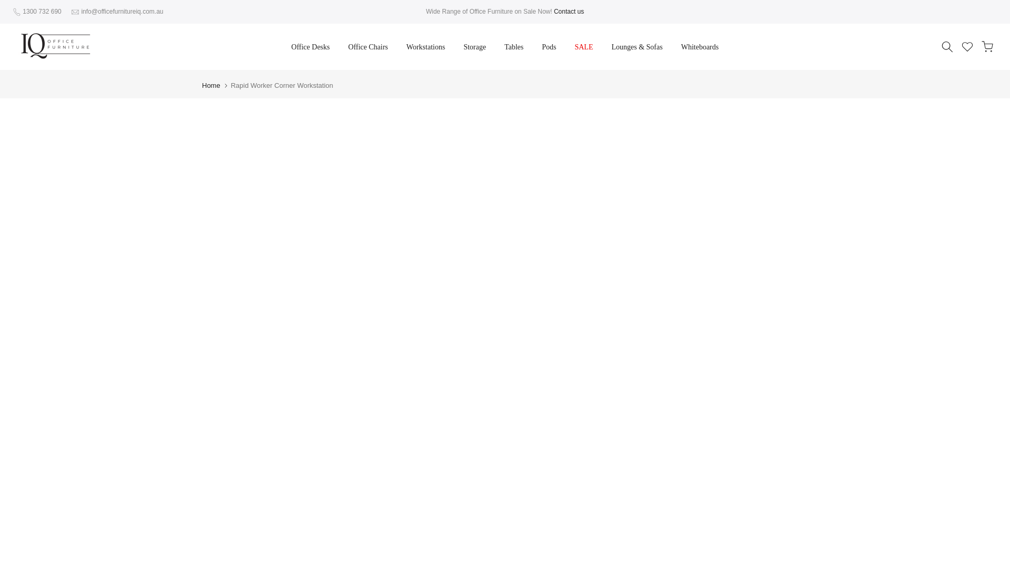 This screenshot has height=568, width=1010. Describe the element at coordinates (700, 47) in the screenshot. I see `Whiteboards` at that location.